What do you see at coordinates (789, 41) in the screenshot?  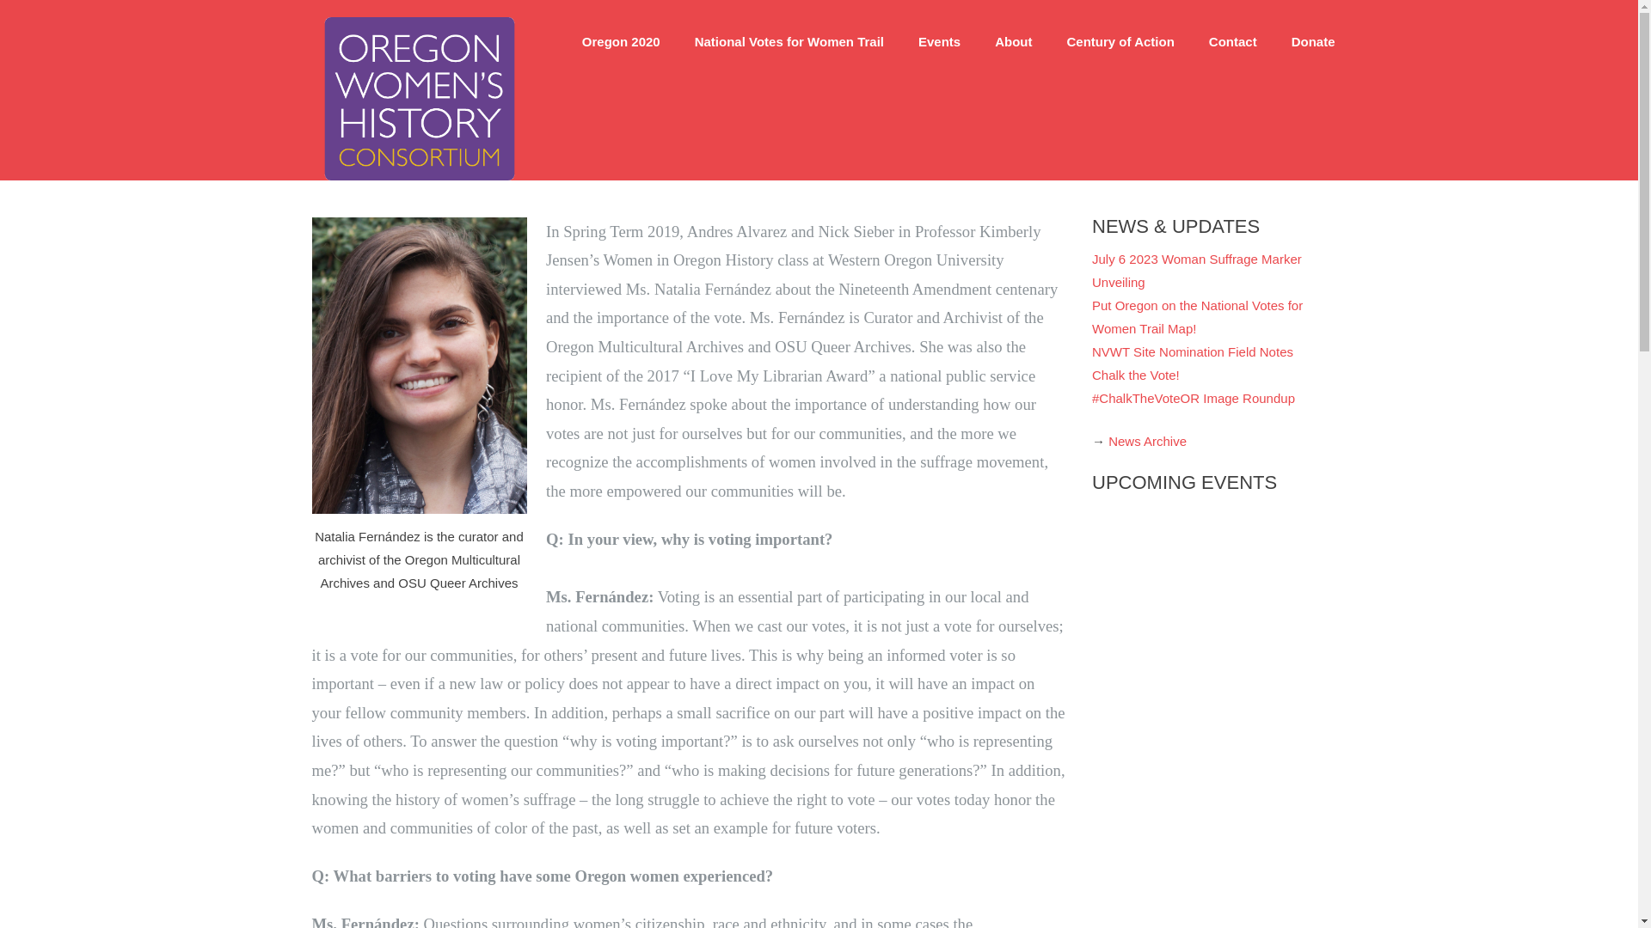 I see `National Votes for Women Trail` at bounding box center [789, 41].